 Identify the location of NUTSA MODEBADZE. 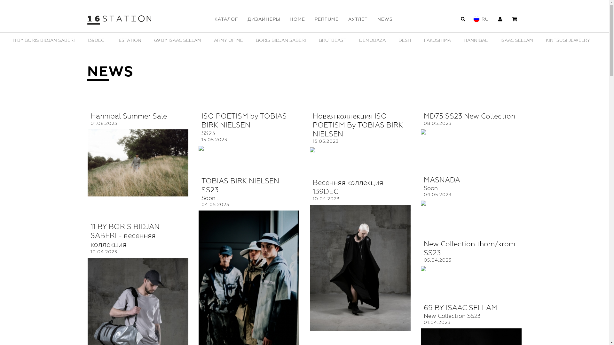
(364, 40).